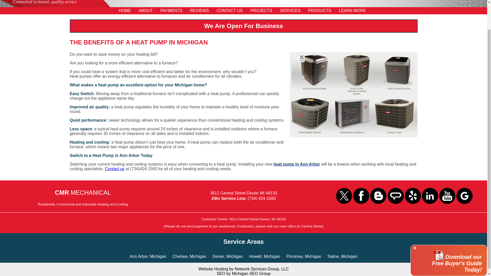 The image size is (491, 276). Describe the element at coordinates (199, 11) in the screenshot. I see `REVIEWS` at that location.